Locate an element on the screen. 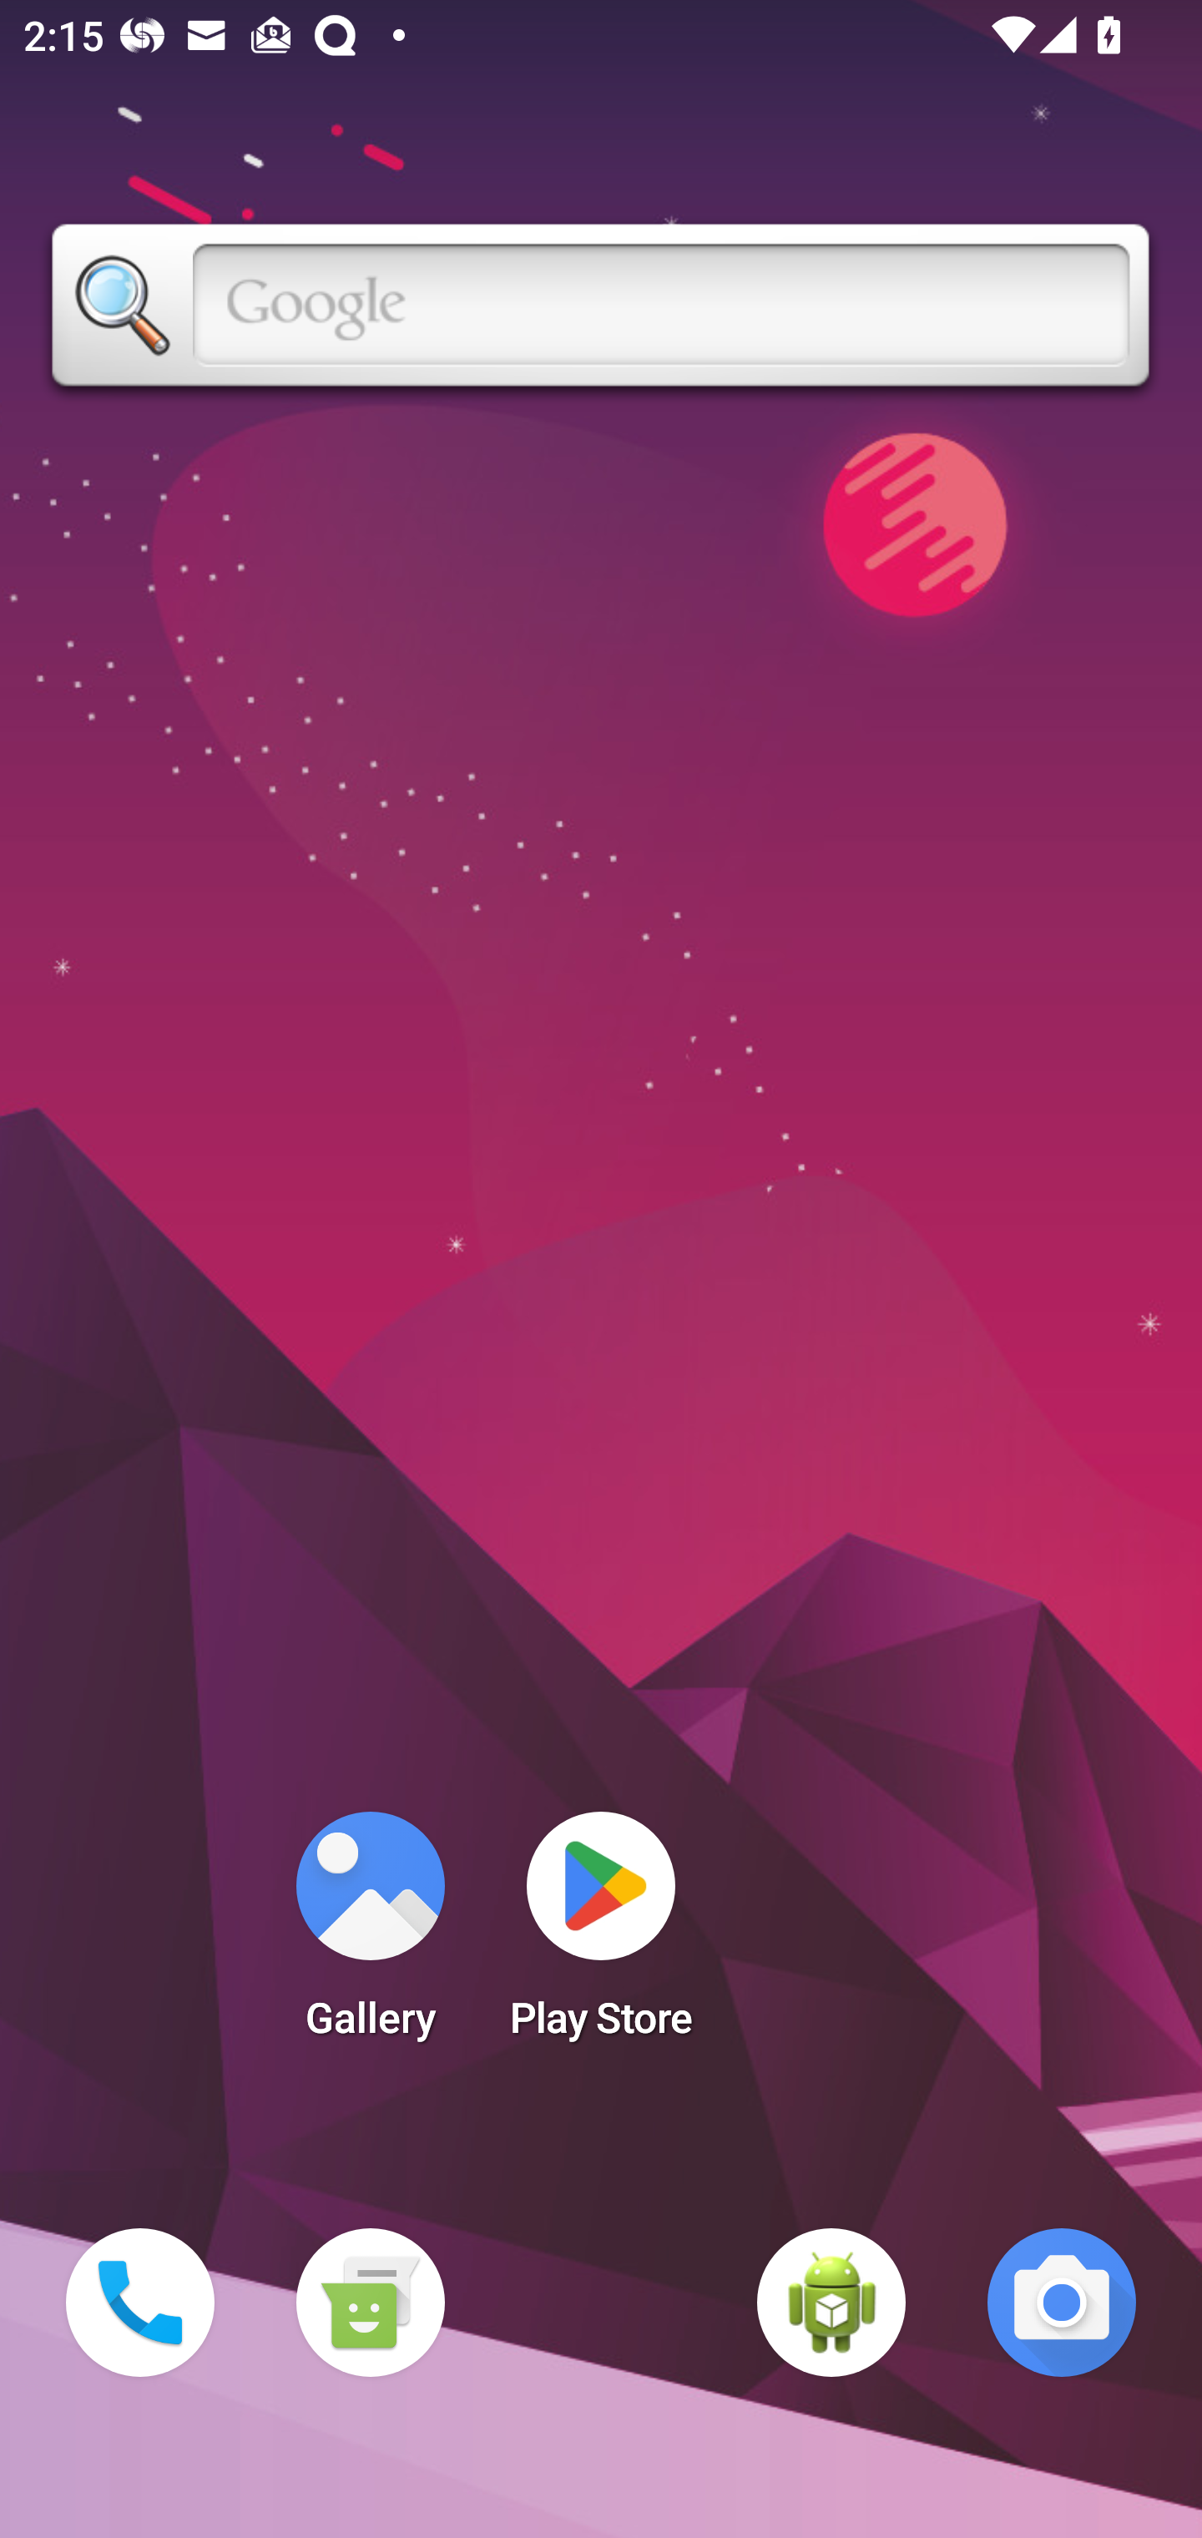  Phone is located at coordinates (140, 2303).